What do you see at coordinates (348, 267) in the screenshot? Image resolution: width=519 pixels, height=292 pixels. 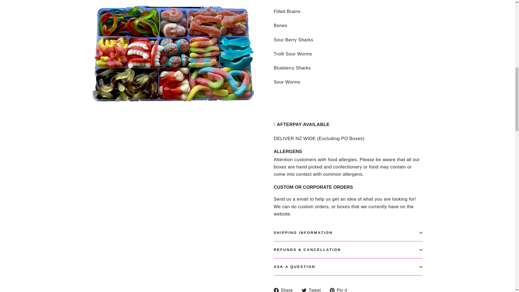 I see `ASK A QUESTION` at bounding box center [348, 267].